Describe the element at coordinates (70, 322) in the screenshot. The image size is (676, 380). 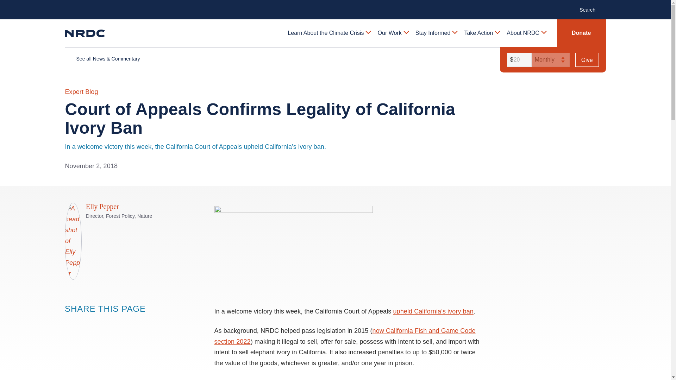
I see `Share this page block` at that location.